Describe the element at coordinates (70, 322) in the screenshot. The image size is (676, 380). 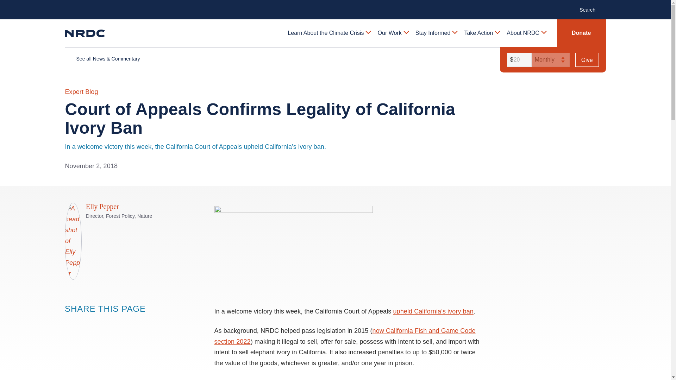
I see `Share this page block` at that location.